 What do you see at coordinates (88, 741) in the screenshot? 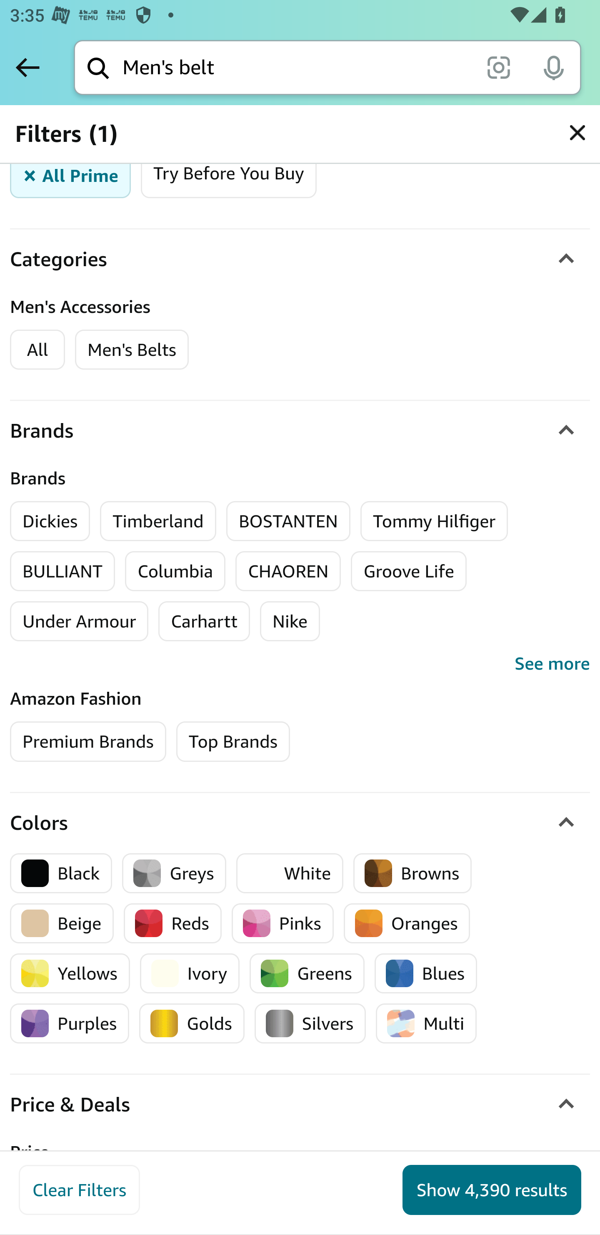
I see `Premium Brands` at bounding box center [88, 741].